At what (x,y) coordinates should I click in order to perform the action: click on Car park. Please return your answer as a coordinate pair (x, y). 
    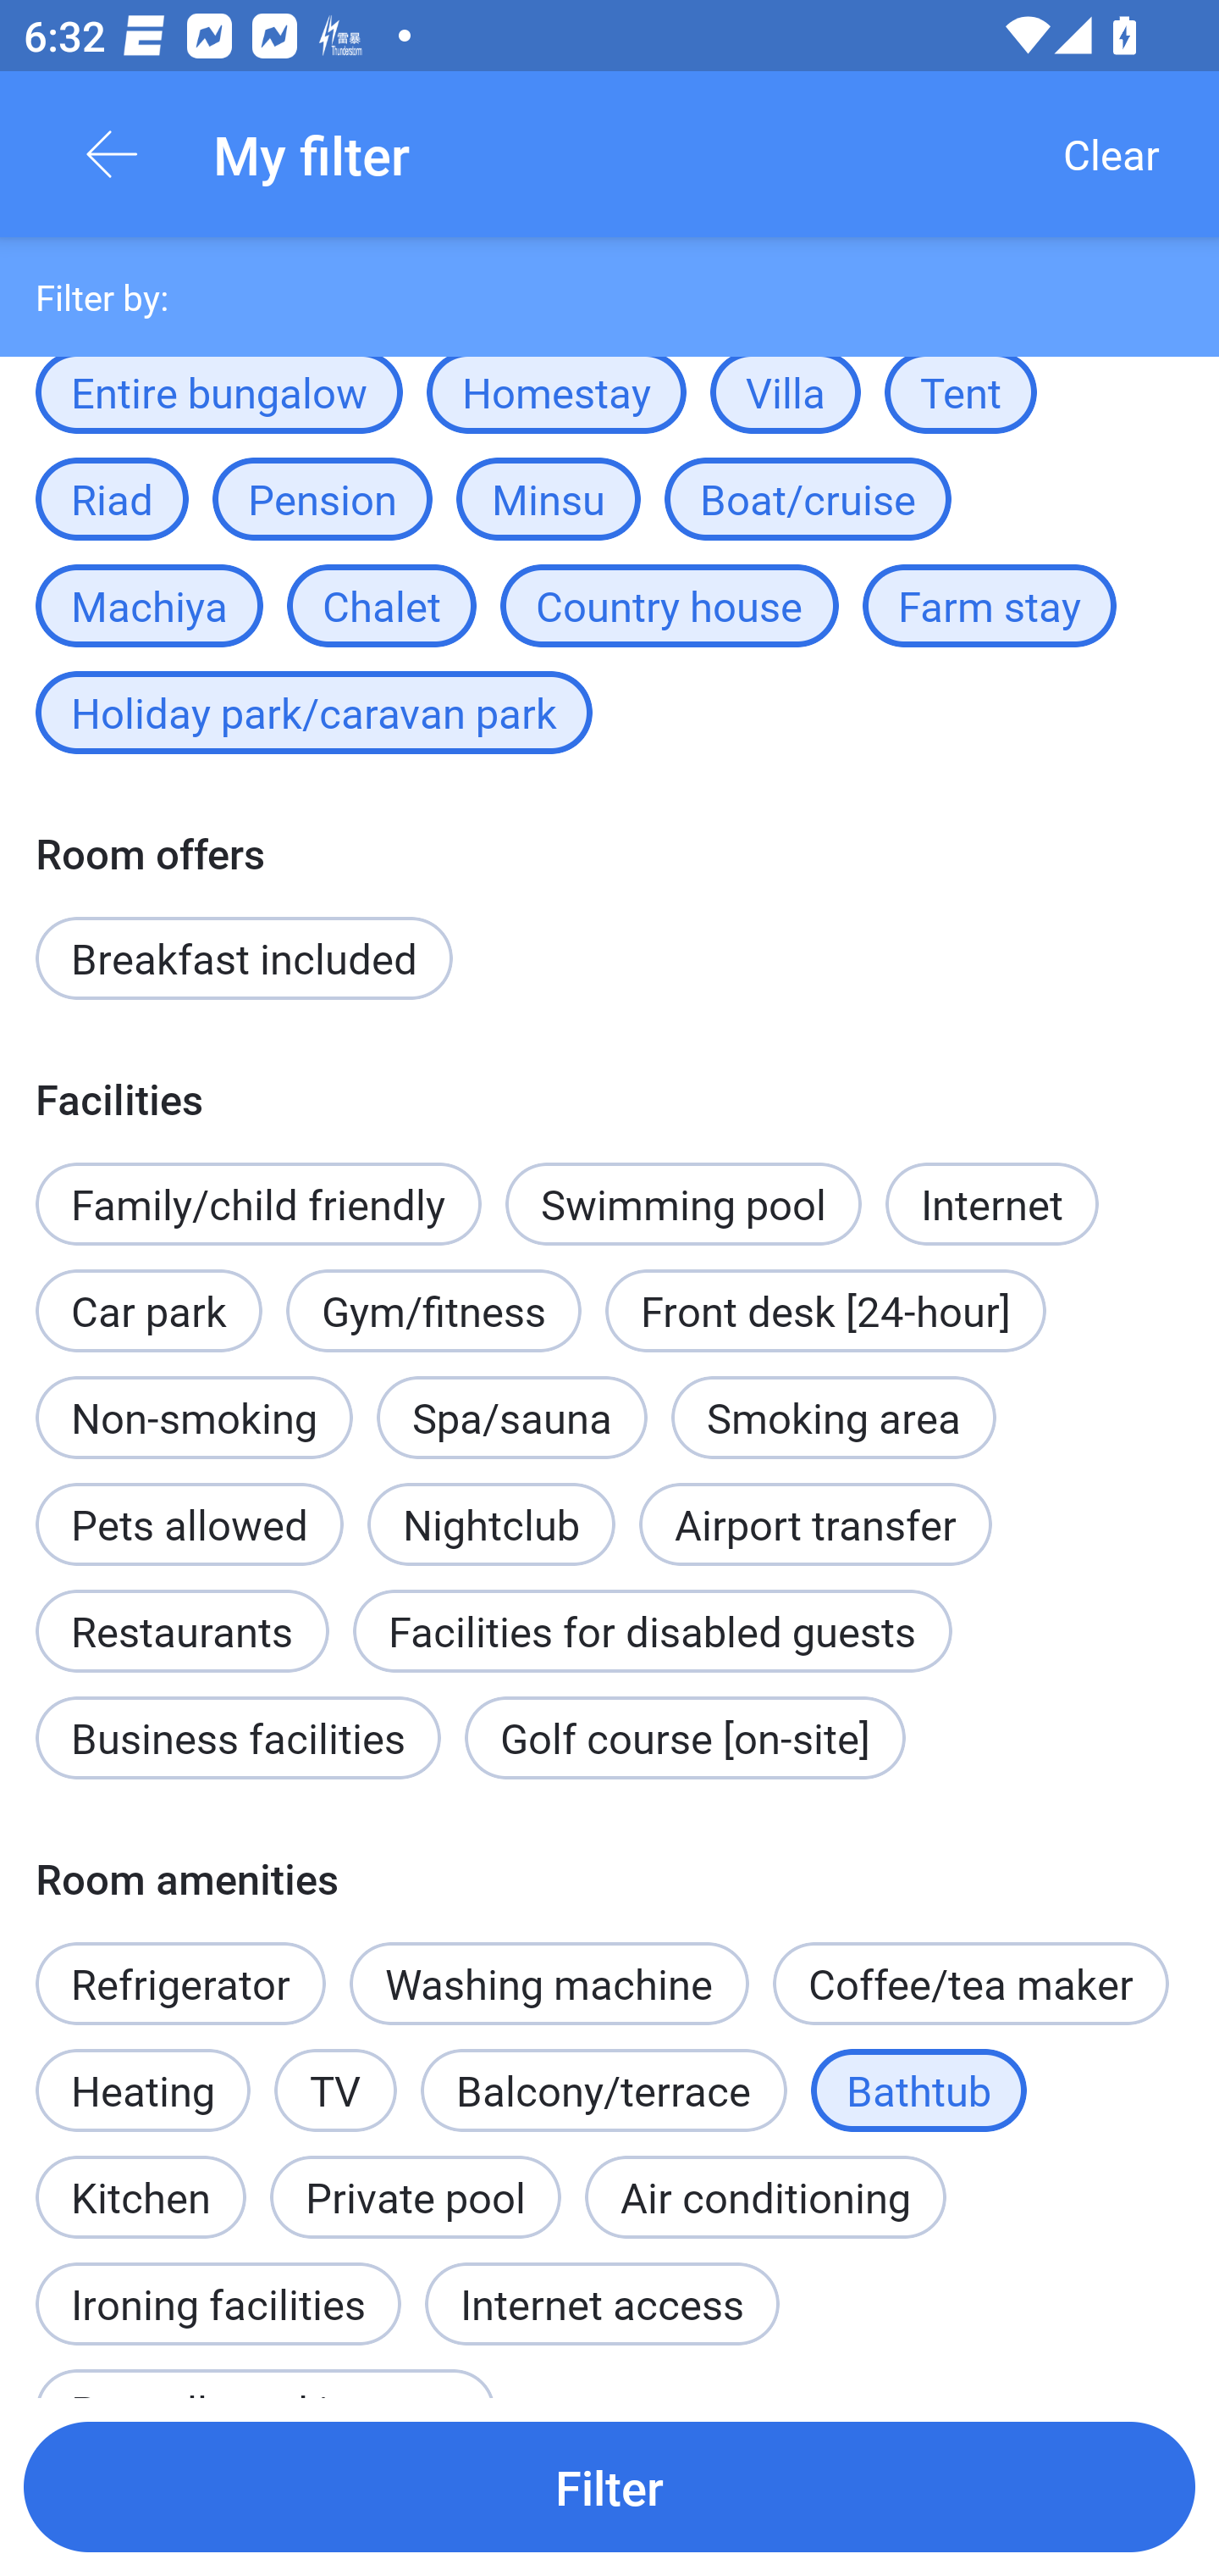
    Looking at the image, I should click on (148, 1293).